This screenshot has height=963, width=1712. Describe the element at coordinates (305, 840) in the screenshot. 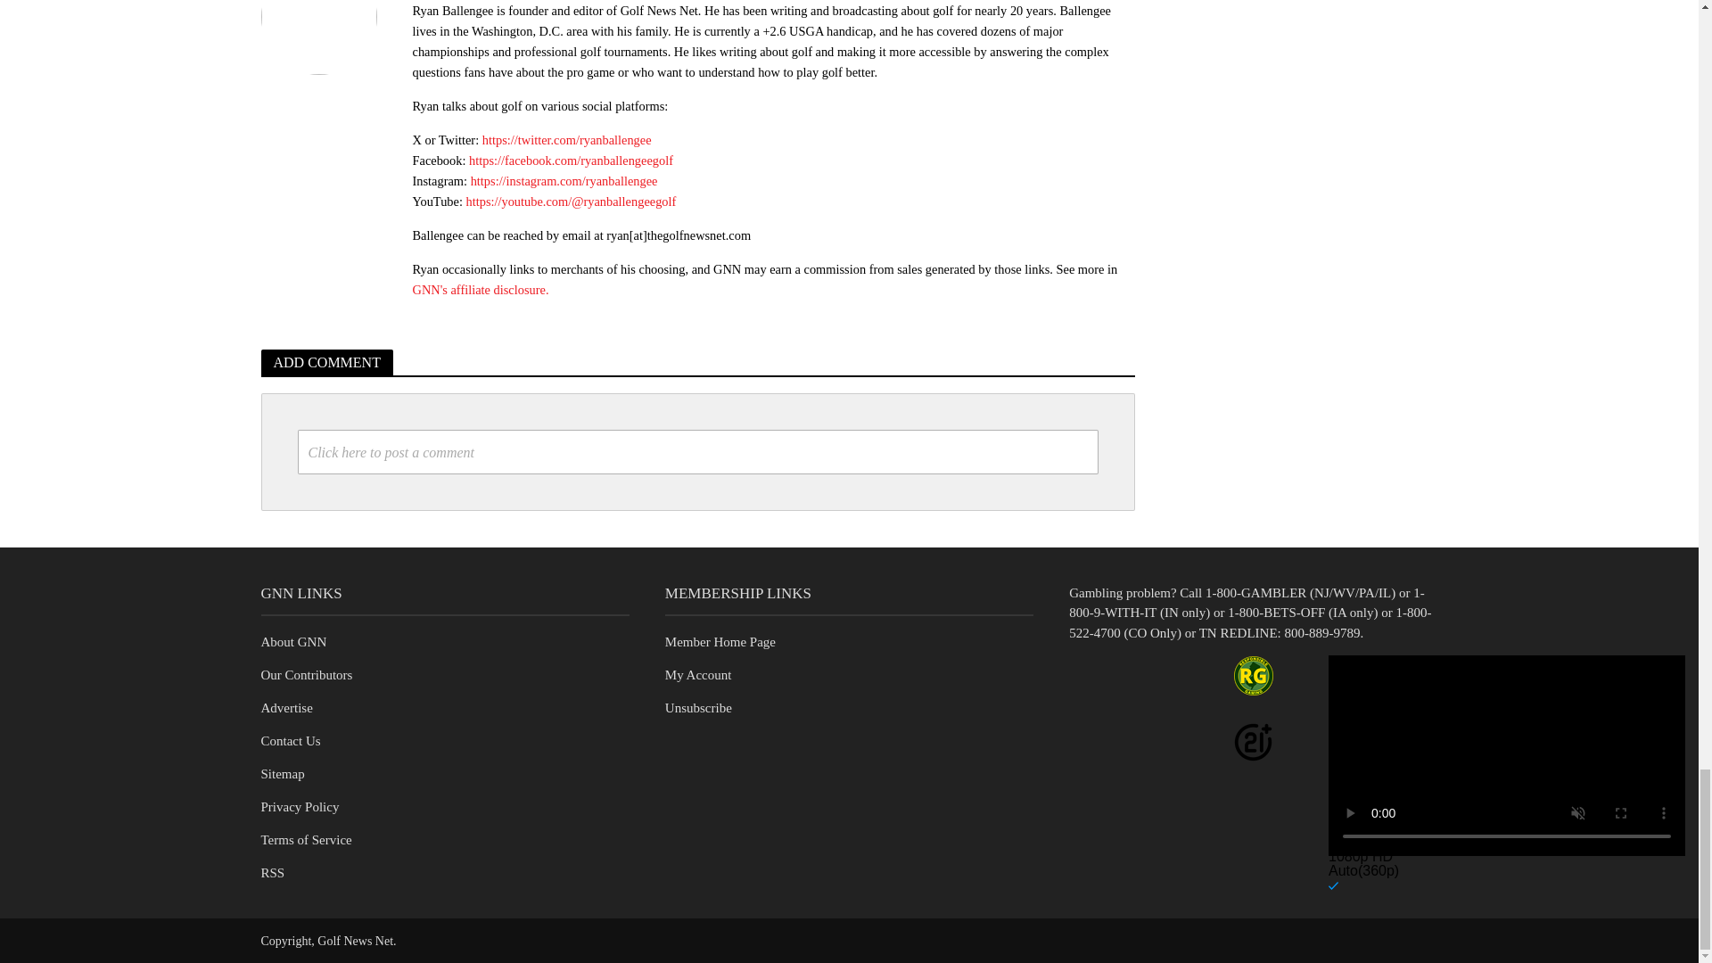

I see `Terms of Service` at that location.